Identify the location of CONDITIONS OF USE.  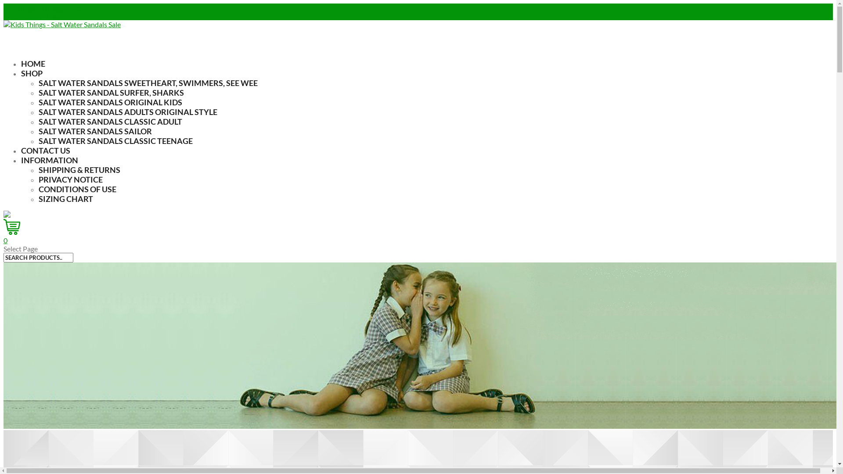
(77, 189).